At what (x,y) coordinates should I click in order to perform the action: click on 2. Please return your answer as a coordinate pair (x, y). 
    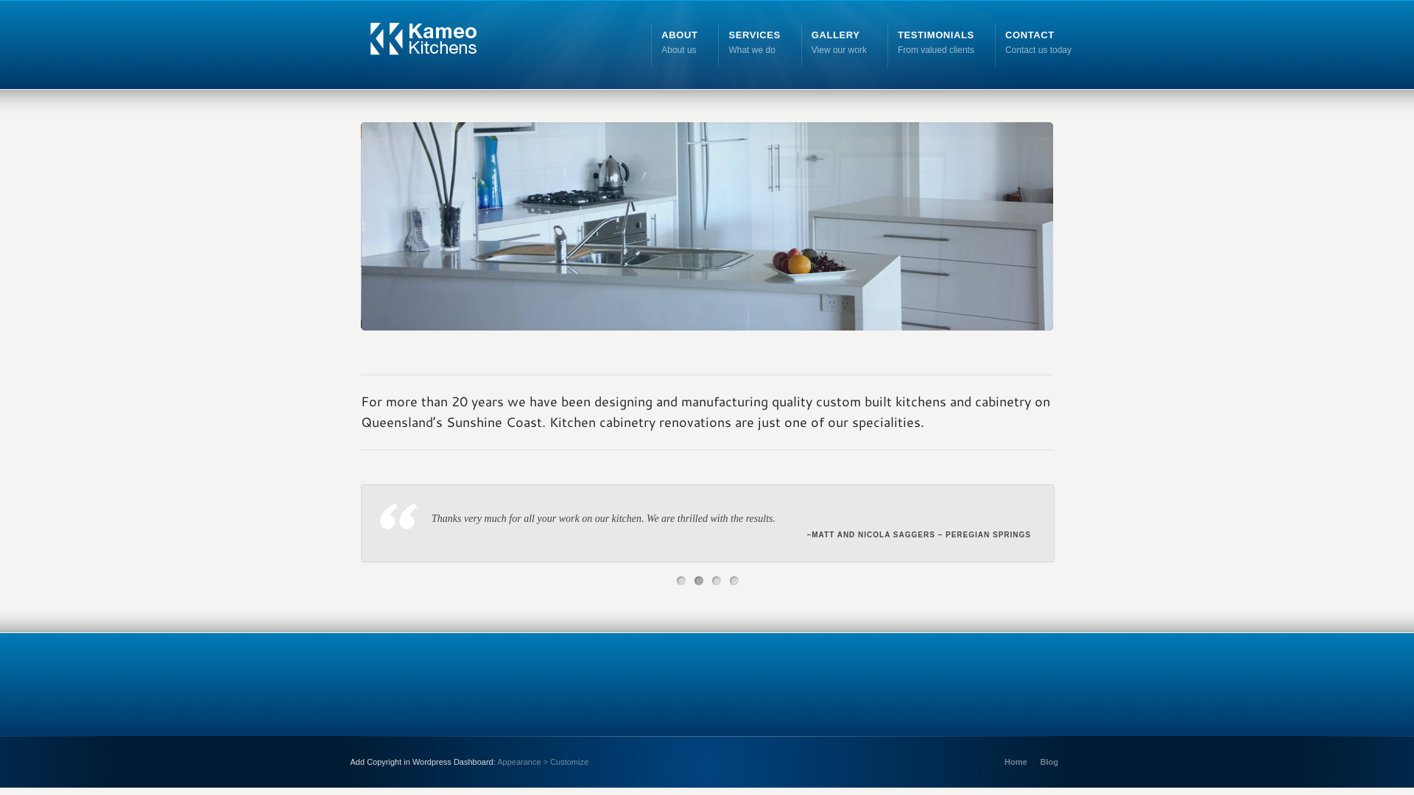
    Looking at the image, I should click on (722, 335).